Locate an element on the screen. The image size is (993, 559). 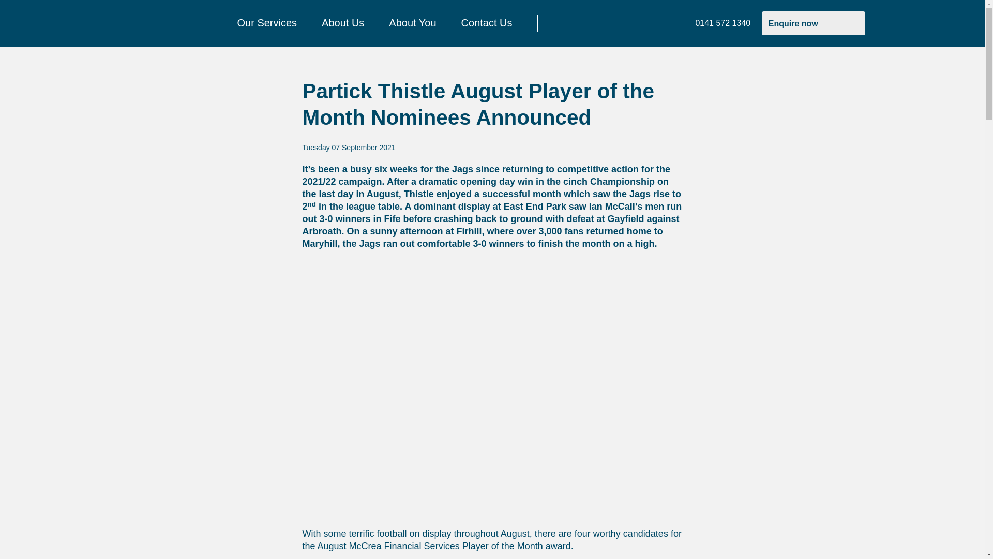
About Us is located at coordinates (343, 23).